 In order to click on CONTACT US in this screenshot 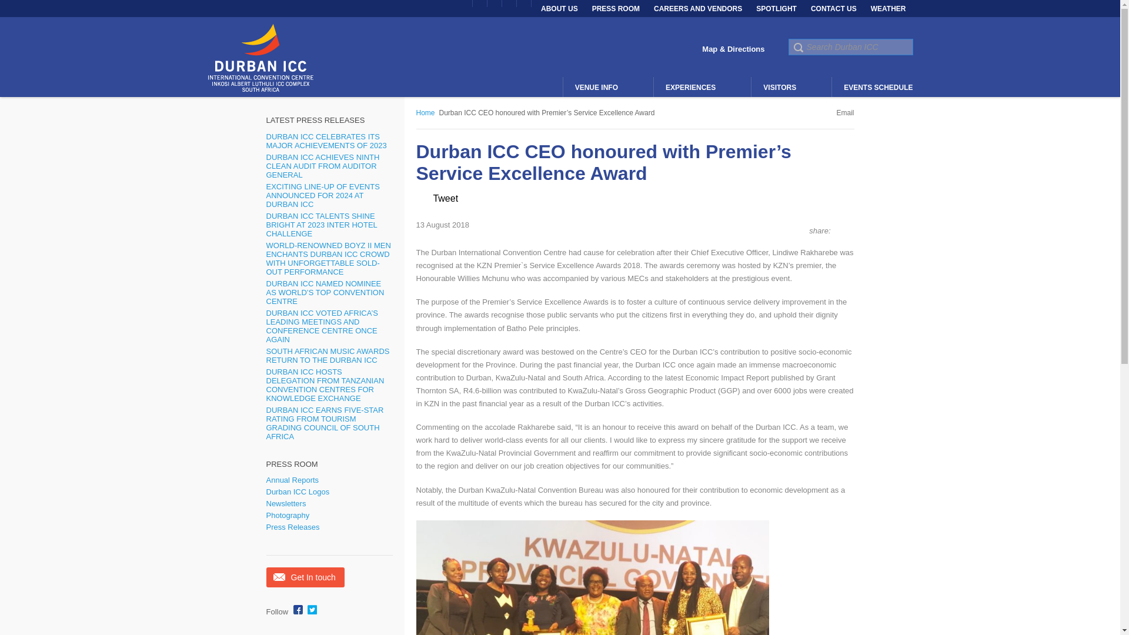, I will do `click(834, 8)`.